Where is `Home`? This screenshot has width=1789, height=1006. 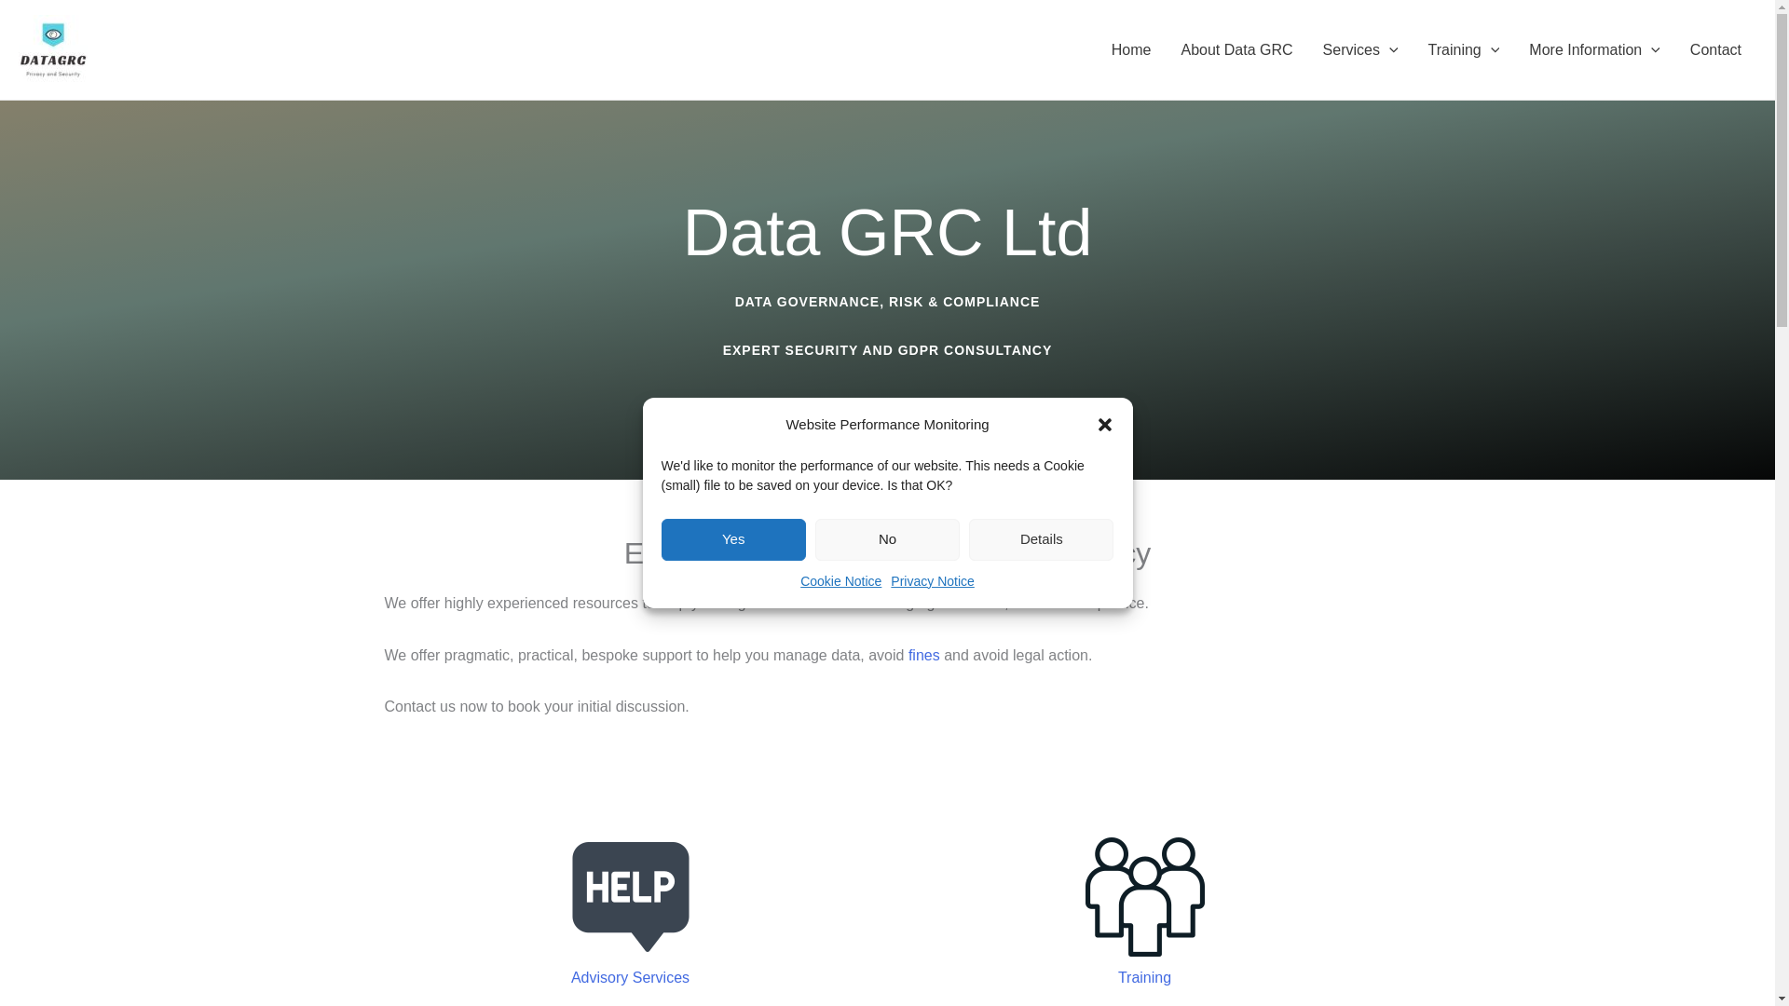 Home is located at coordinates (1131, 50).